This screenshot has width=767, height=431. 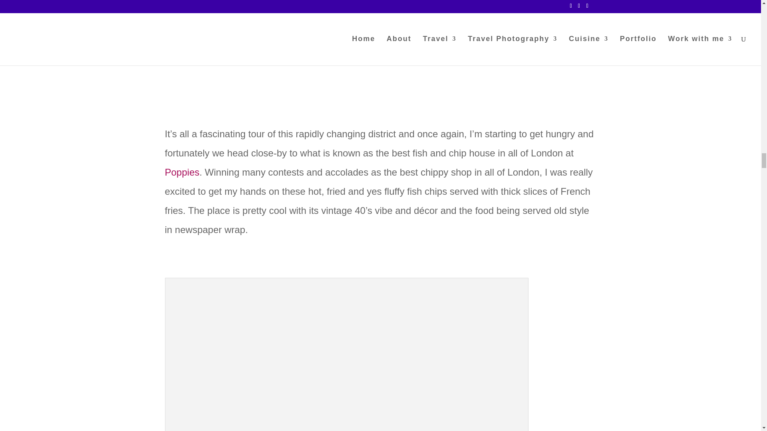 I want to click on Eating London 28, so click(x=347, y=5).